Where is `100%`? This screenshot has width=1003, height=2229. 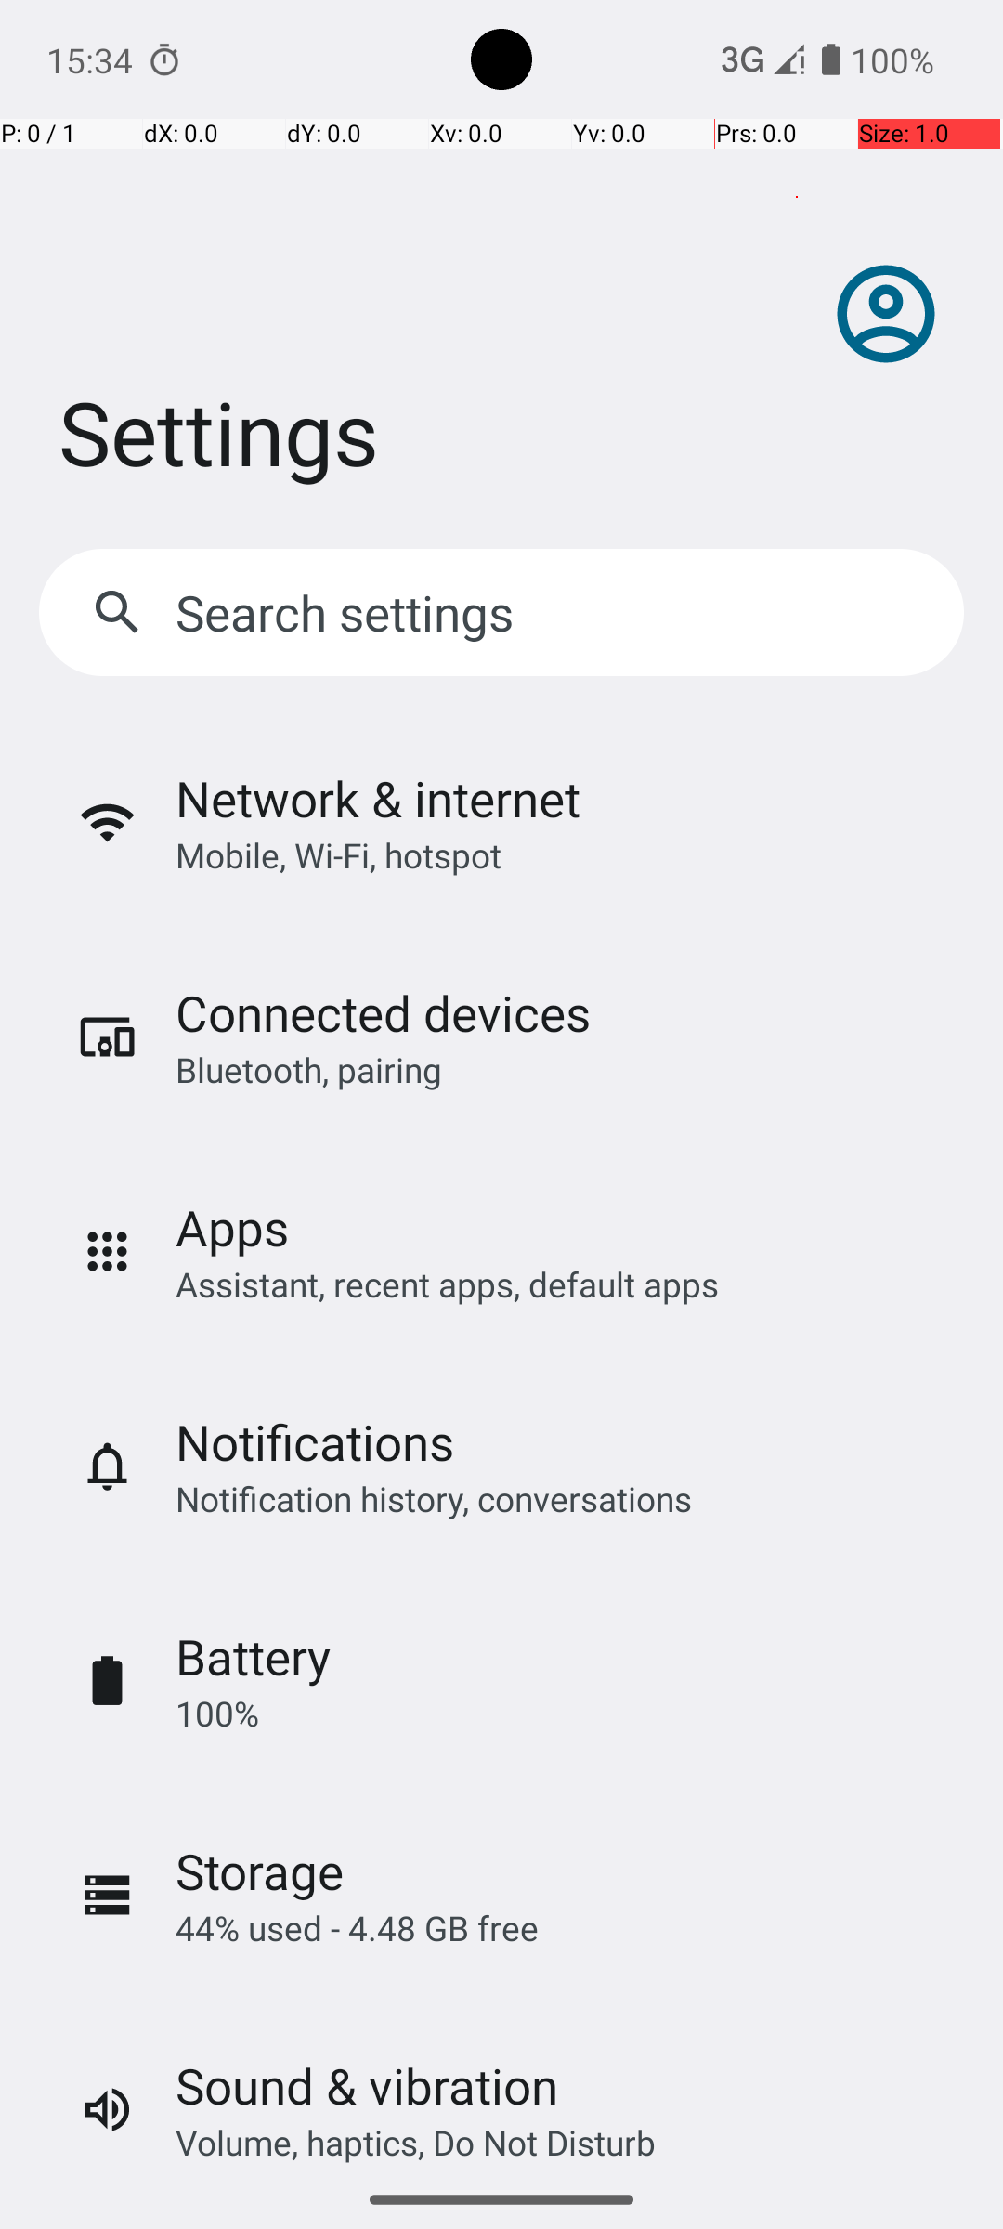 100% is located at coordinates (217, 1713).